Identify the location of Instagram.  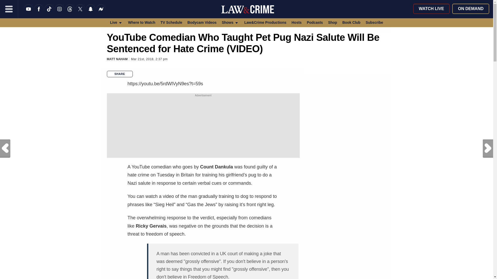
(59, 12).